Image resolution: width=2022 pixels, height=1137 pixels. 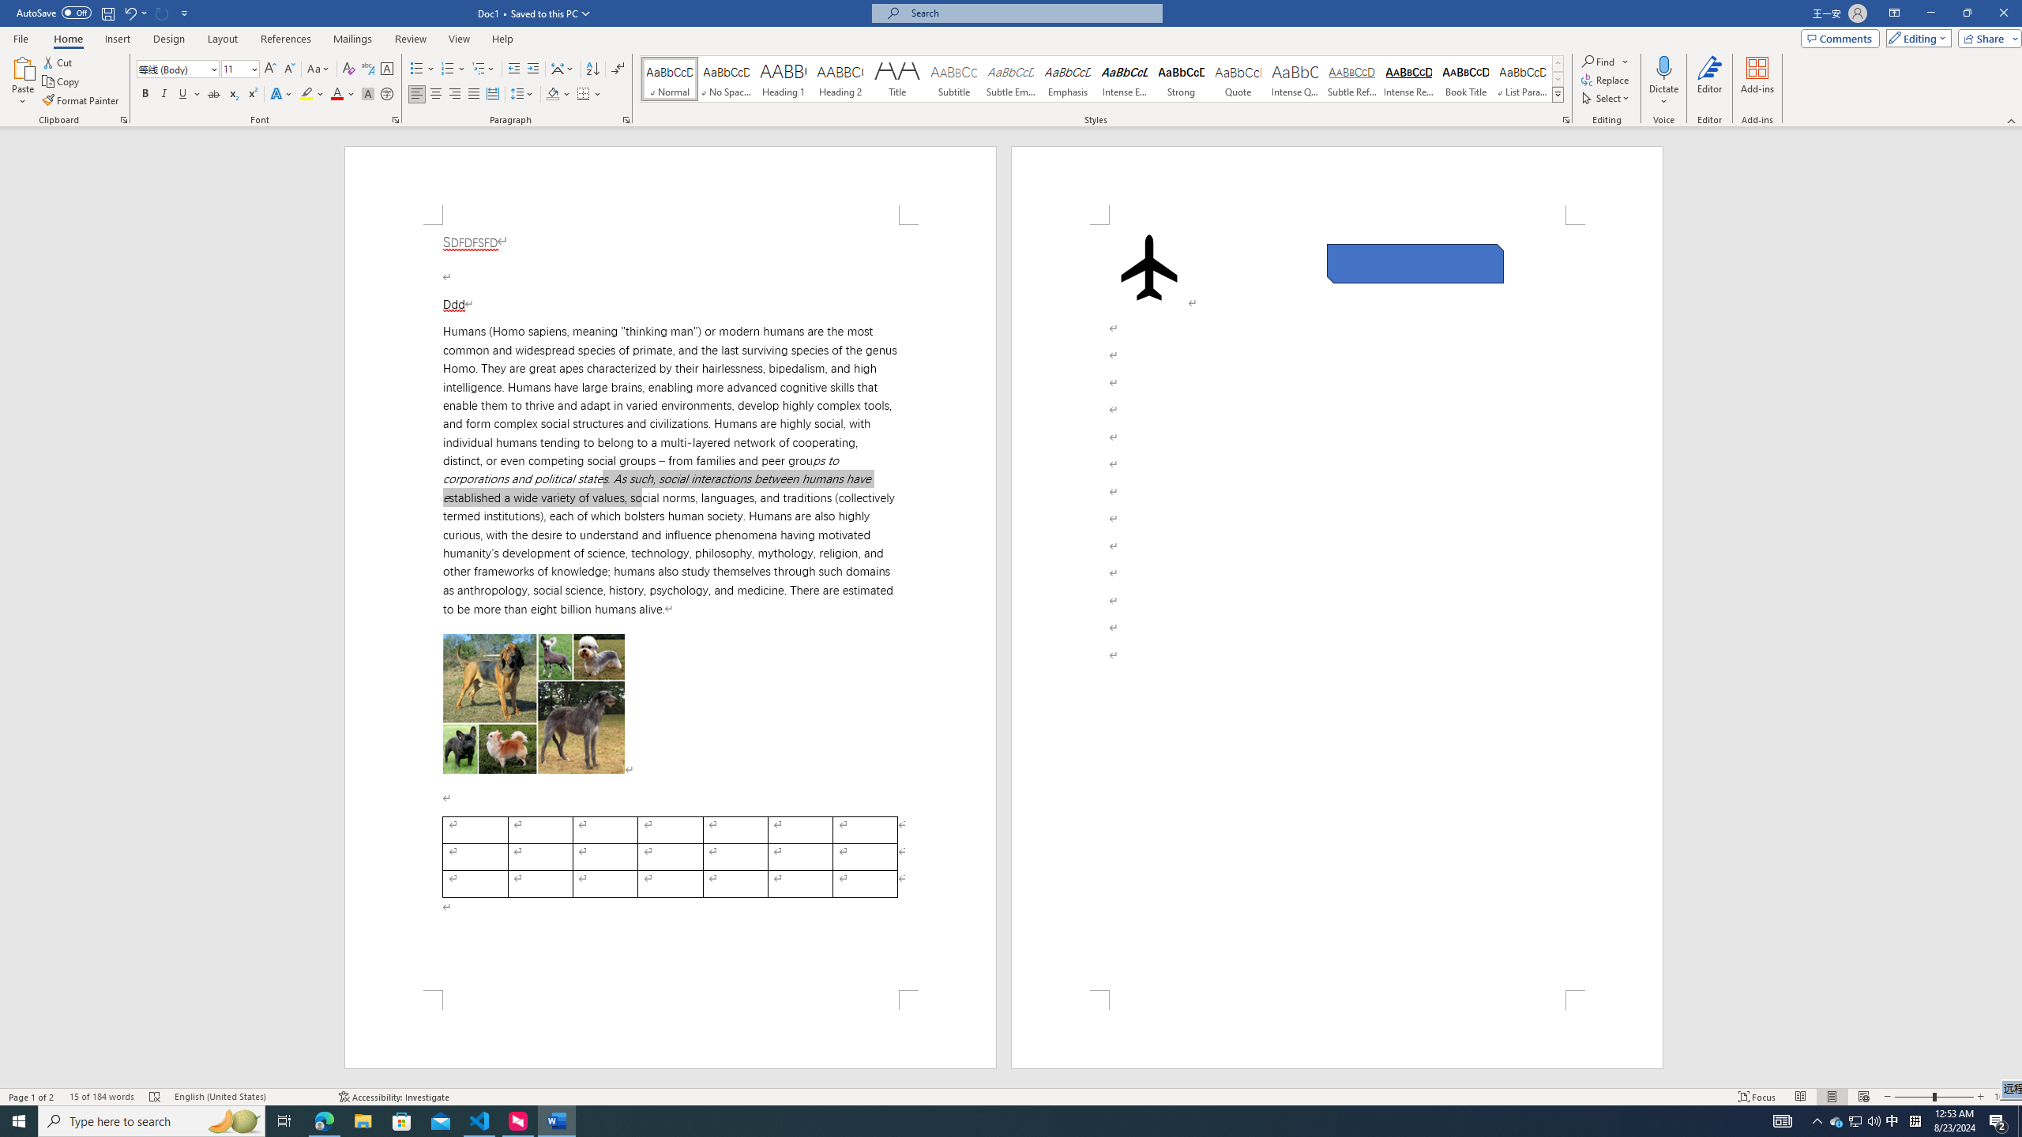 I want to click on Language English (United States), so click(x=248, y=1097).